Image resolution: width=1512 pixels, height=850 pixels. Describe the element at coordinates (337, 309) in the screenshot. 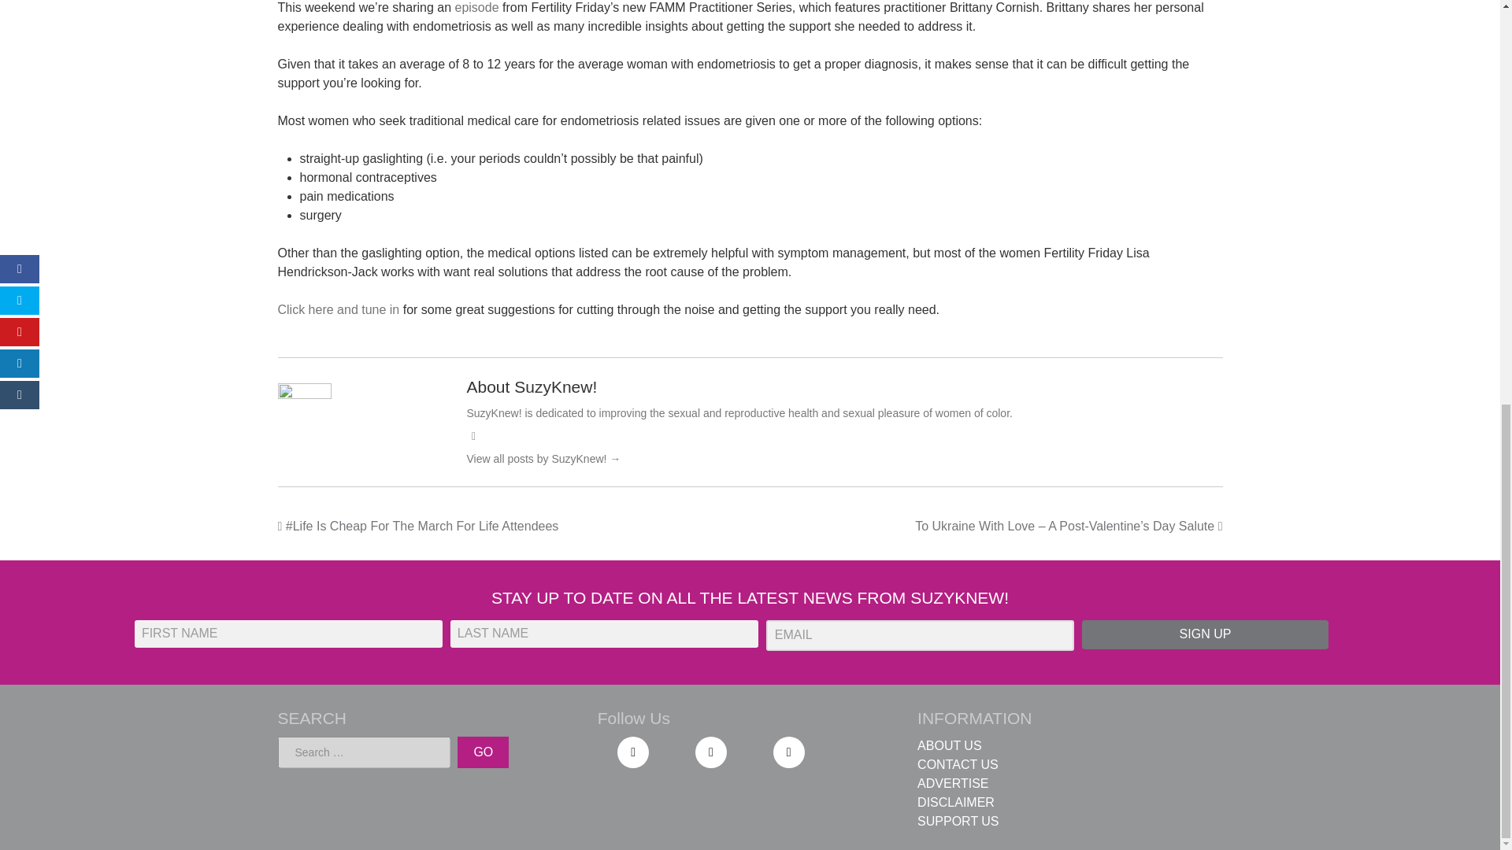

I see `Click here and tune in` at that location.